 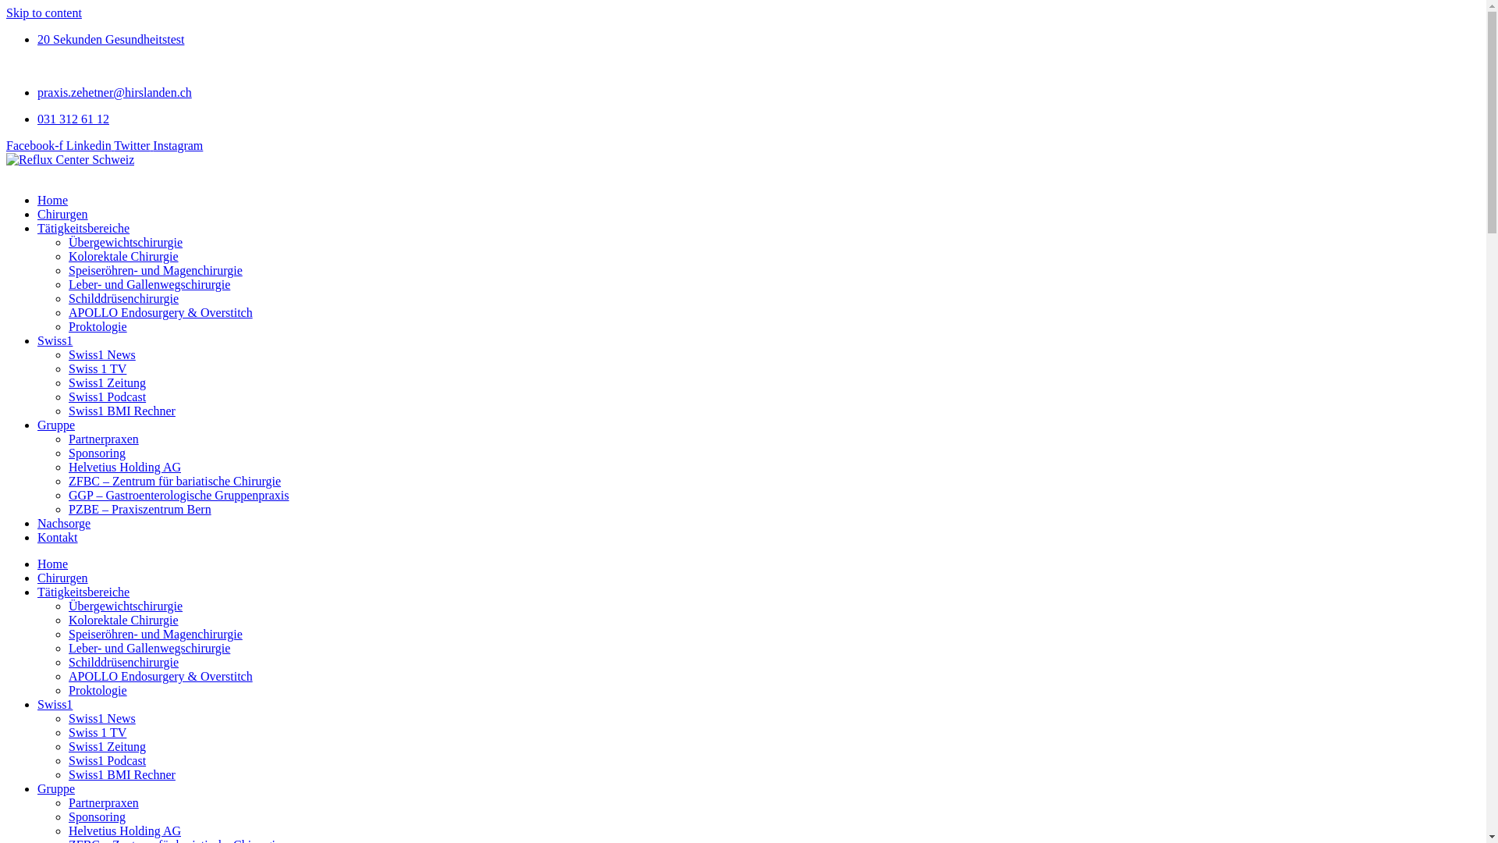 What do you see at coordinates (98, 732) in the screenshot?
I see `Swiss 1 TV` at bounding box center [98, 732].